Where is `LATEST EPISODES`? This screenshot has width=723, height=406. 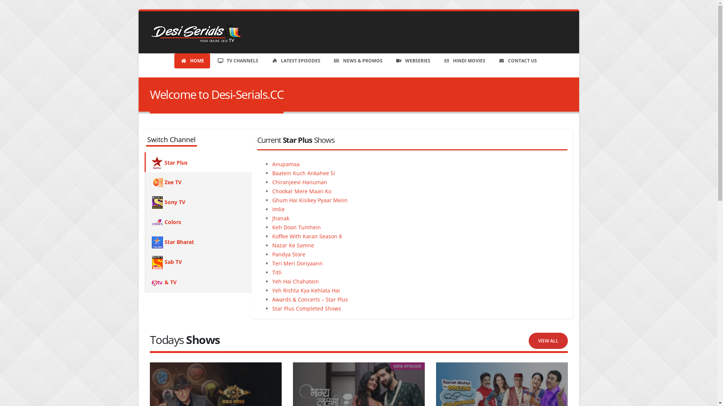 LATEST EPISODES is located at coordinates (296, 61).